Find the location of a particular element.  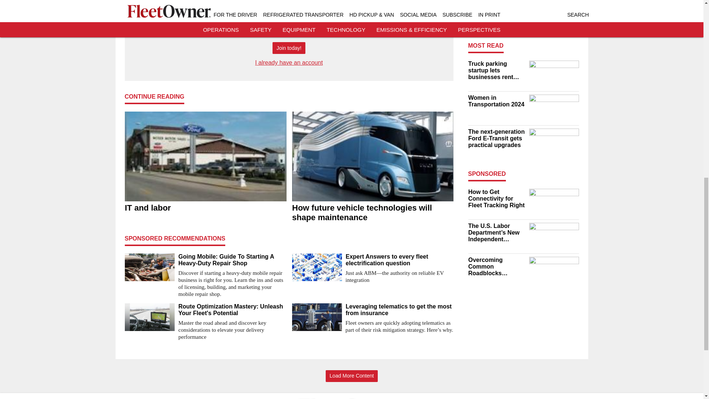

Join today! is located at coordinates (289, 48).